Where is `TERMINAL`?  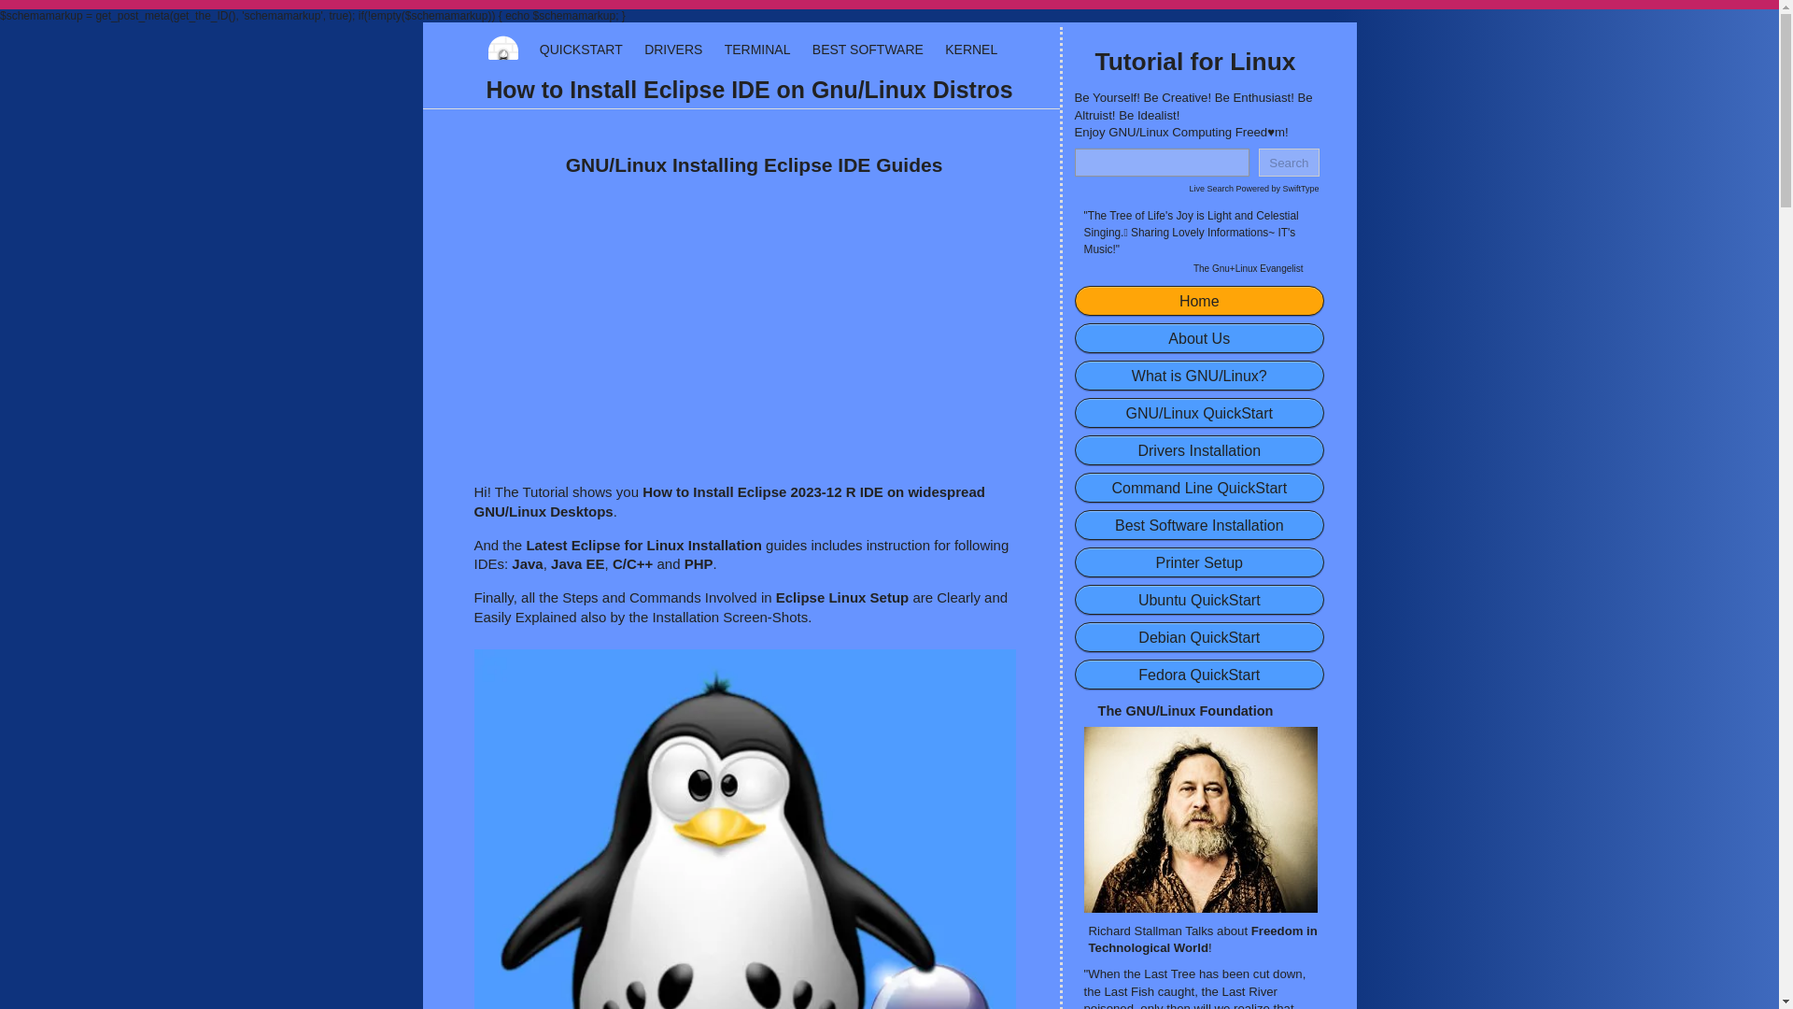 TERMINAL is located at coordinates (756, 49).